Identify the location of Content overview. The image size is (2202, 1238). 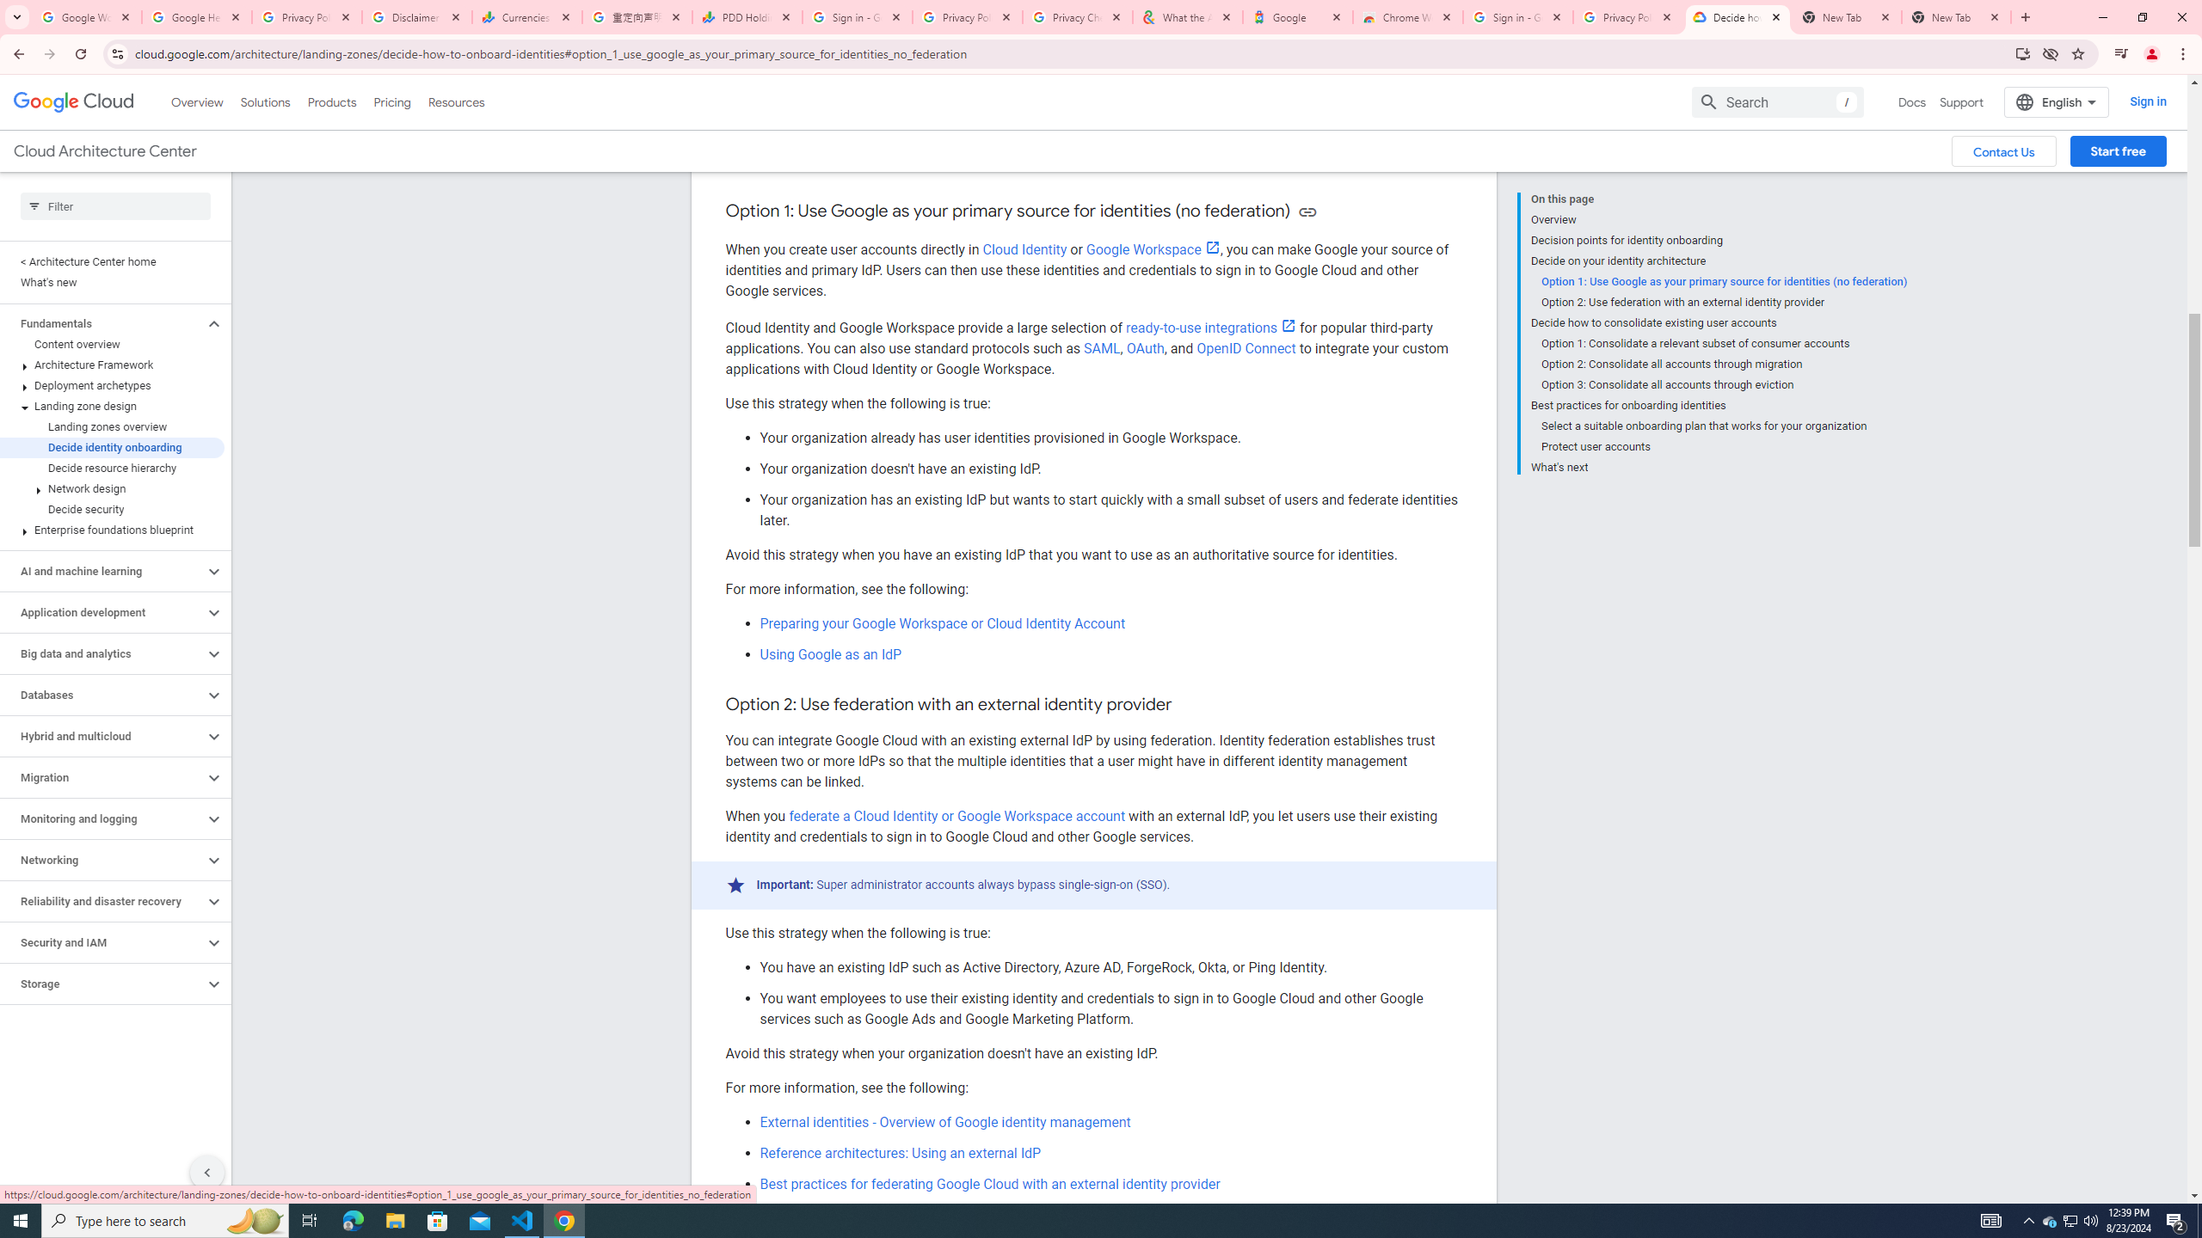
(112, 344).